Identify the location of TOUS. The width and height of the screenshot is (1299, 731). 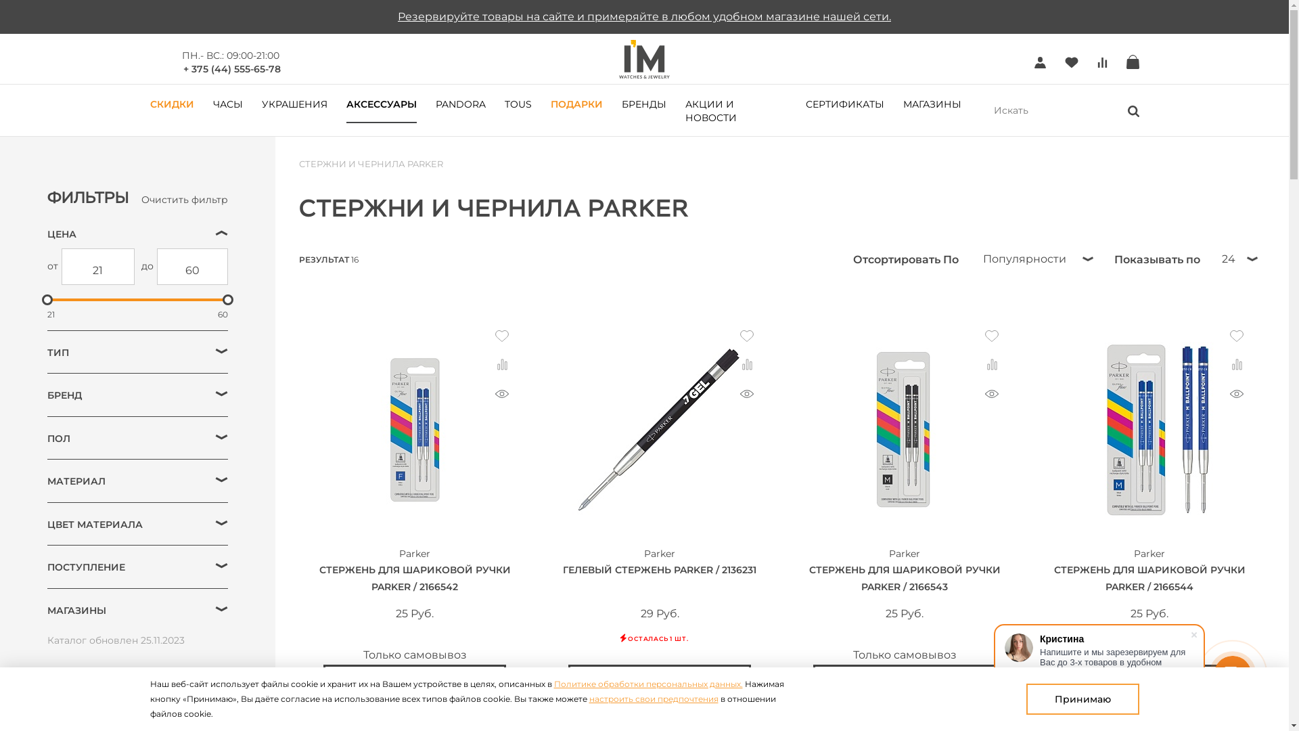
(518, 104).